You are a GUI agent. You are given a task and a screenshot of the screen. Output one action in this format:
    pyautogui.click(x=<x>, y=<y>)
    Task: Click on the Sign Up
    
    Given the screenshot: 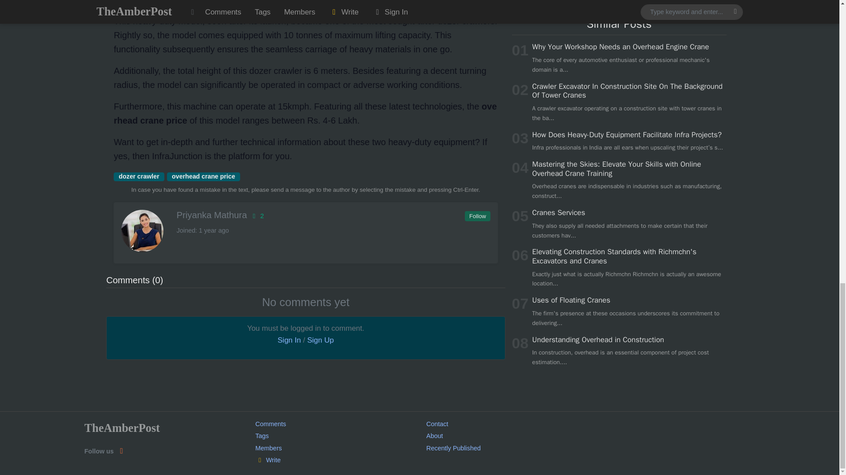 What is the action you would take?
    pyautogui.click(x=320, y=340)
    